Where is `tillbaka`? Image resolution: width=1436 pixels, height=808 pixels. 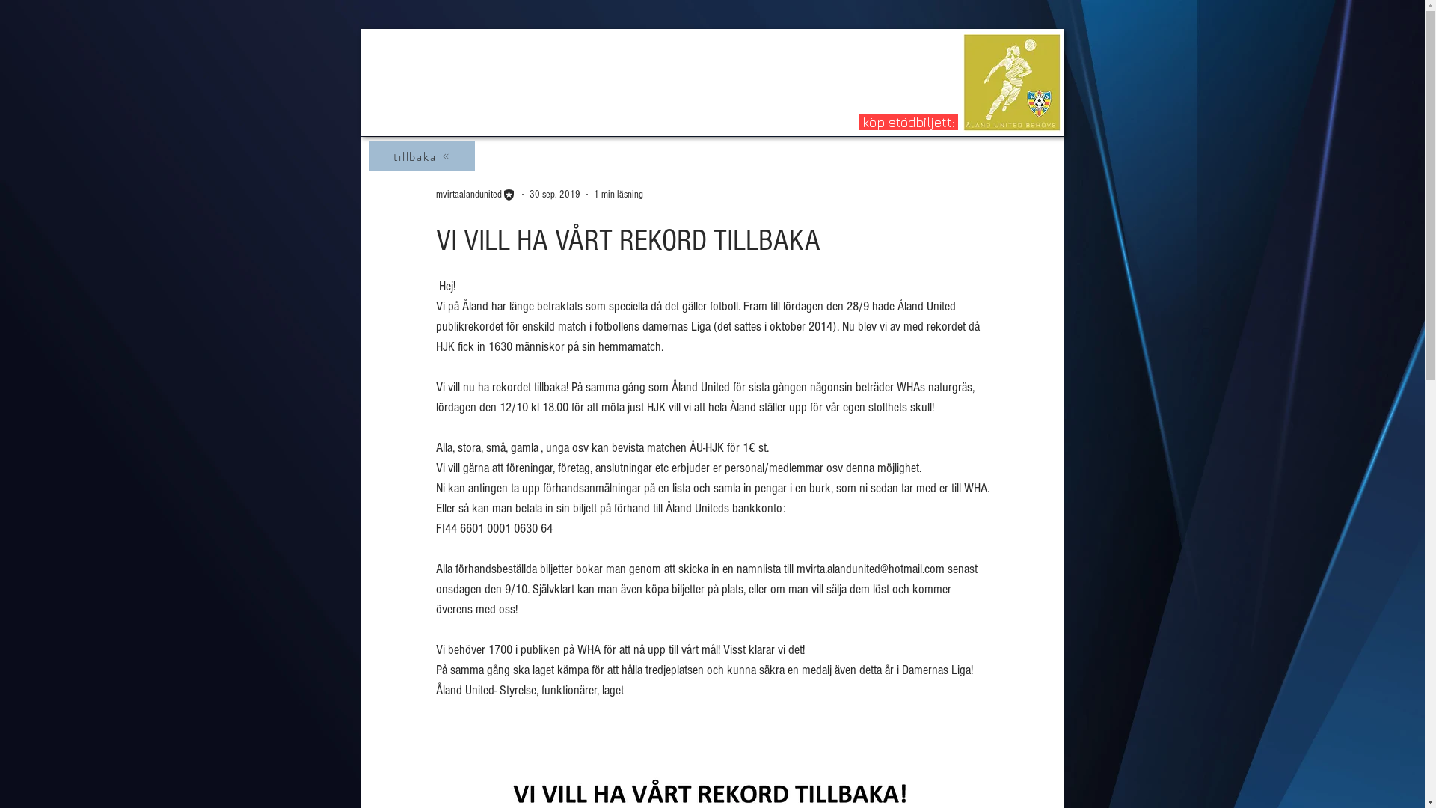 tillbaka is located at coordinates (420, 156).